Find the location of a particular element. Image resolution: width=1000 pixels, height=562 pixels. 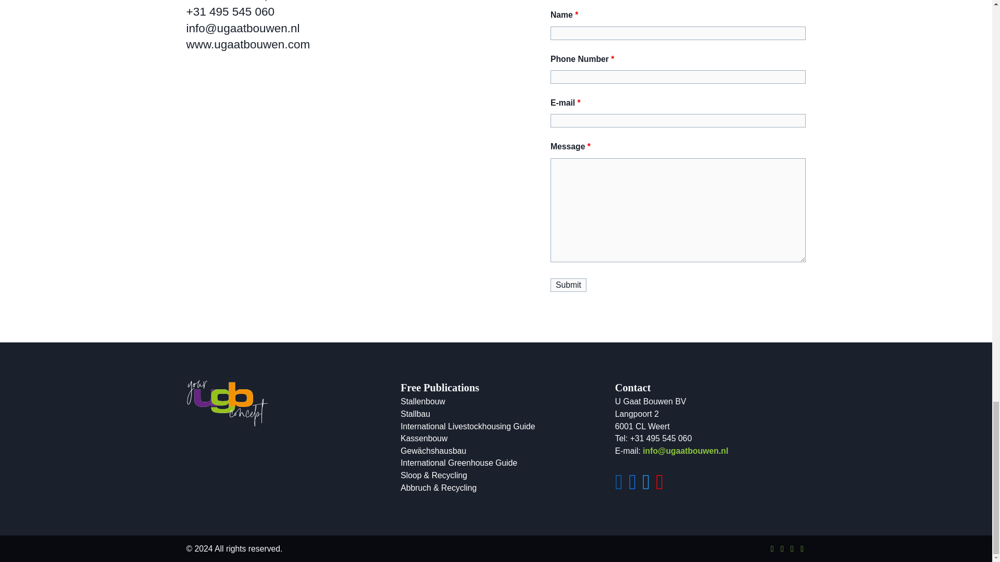

Kassenbouw is located at coordinates (424, 438).